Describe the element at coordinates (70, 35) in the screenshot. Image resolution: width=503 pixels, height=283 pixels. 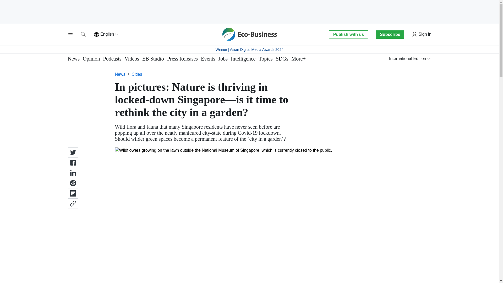
I see `Menu` at that location.